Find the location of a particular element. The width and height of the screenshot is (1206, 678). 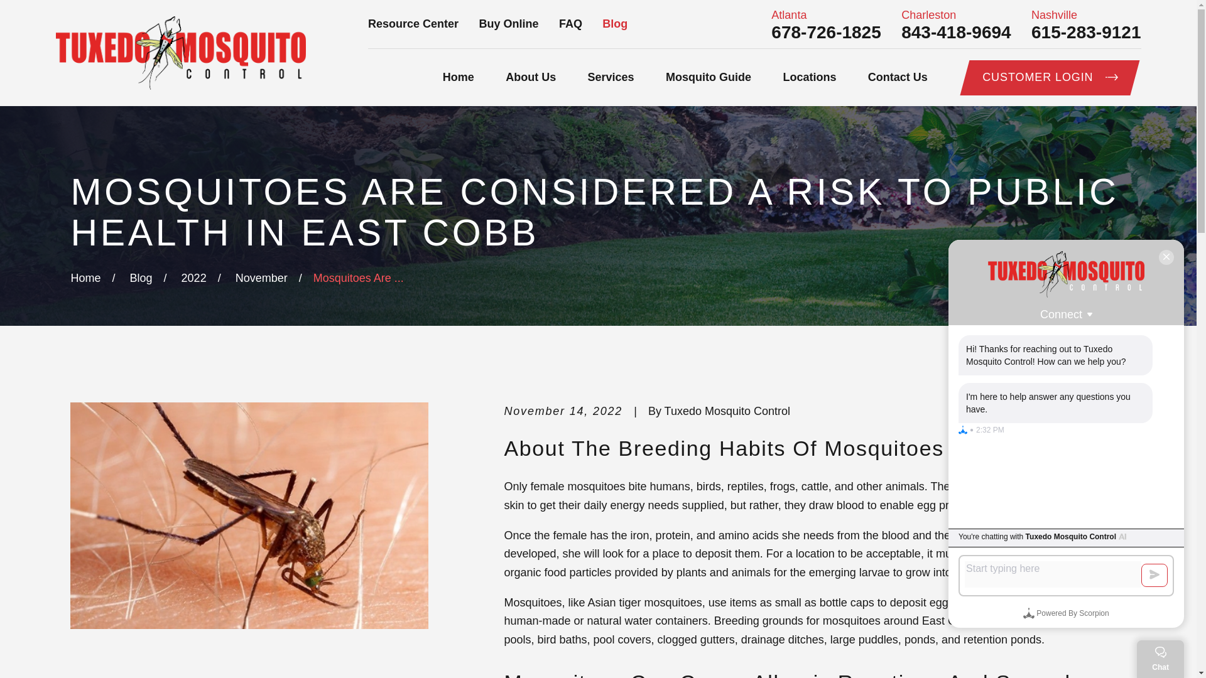

615-283-9121 is located at coordinates (1085, 32).